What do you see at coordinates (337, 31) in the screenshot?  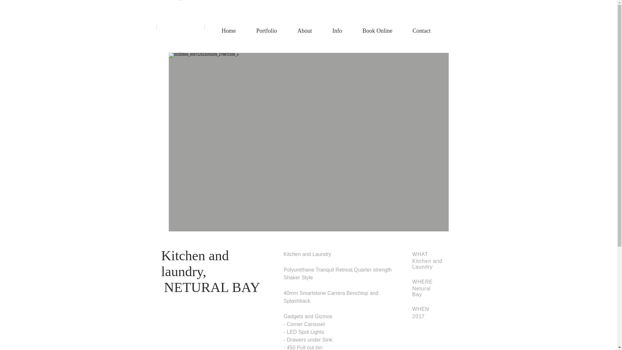 I see `Info` at bounding box center [337, 31].